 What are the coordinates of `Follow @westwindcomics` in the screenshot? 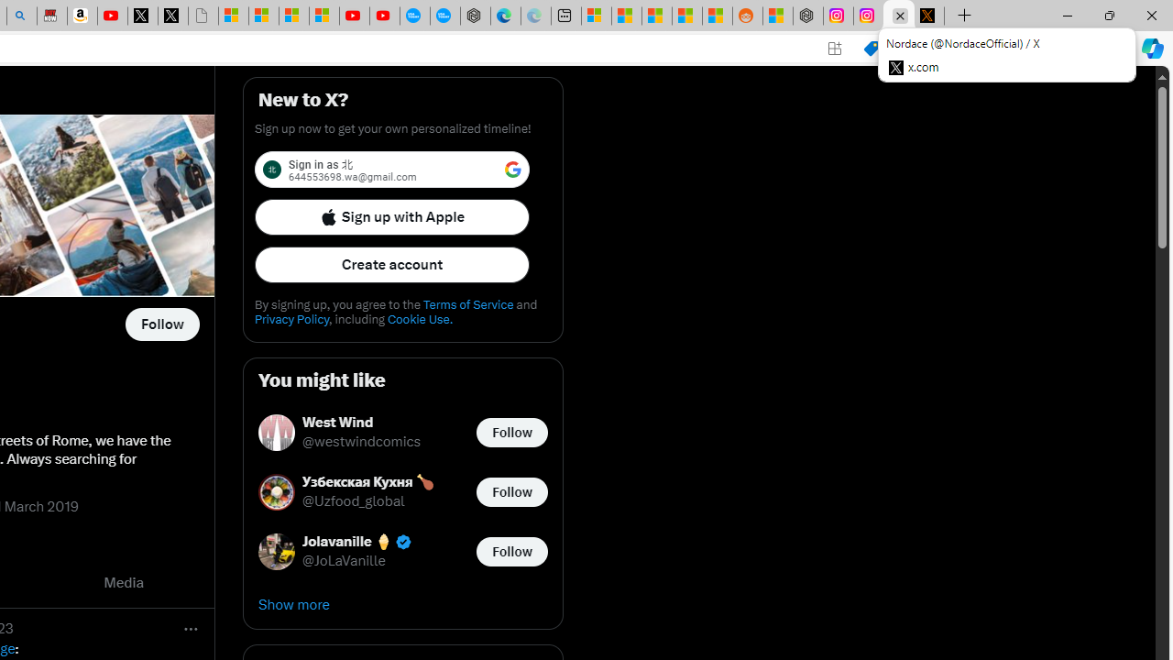 It's located at (511, 433).